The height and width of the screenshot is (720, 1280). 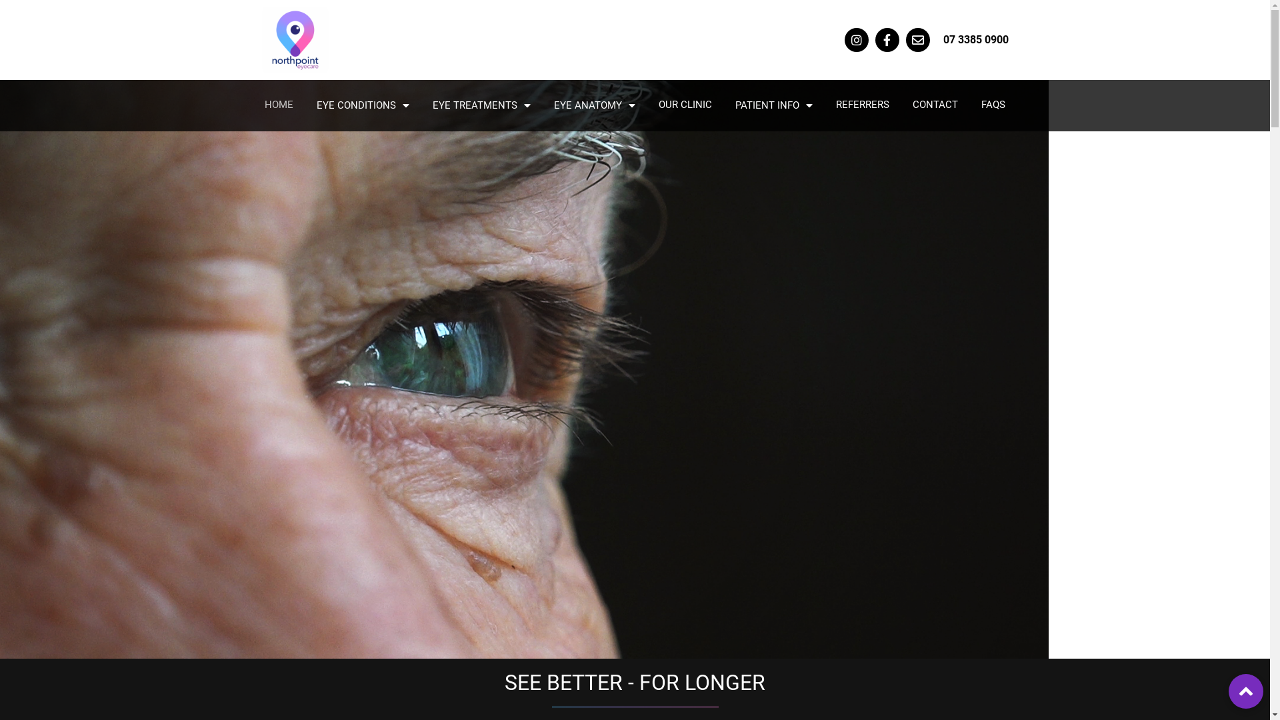 I want to click on EYE TREATMENTS, so click(x=481, y=105).